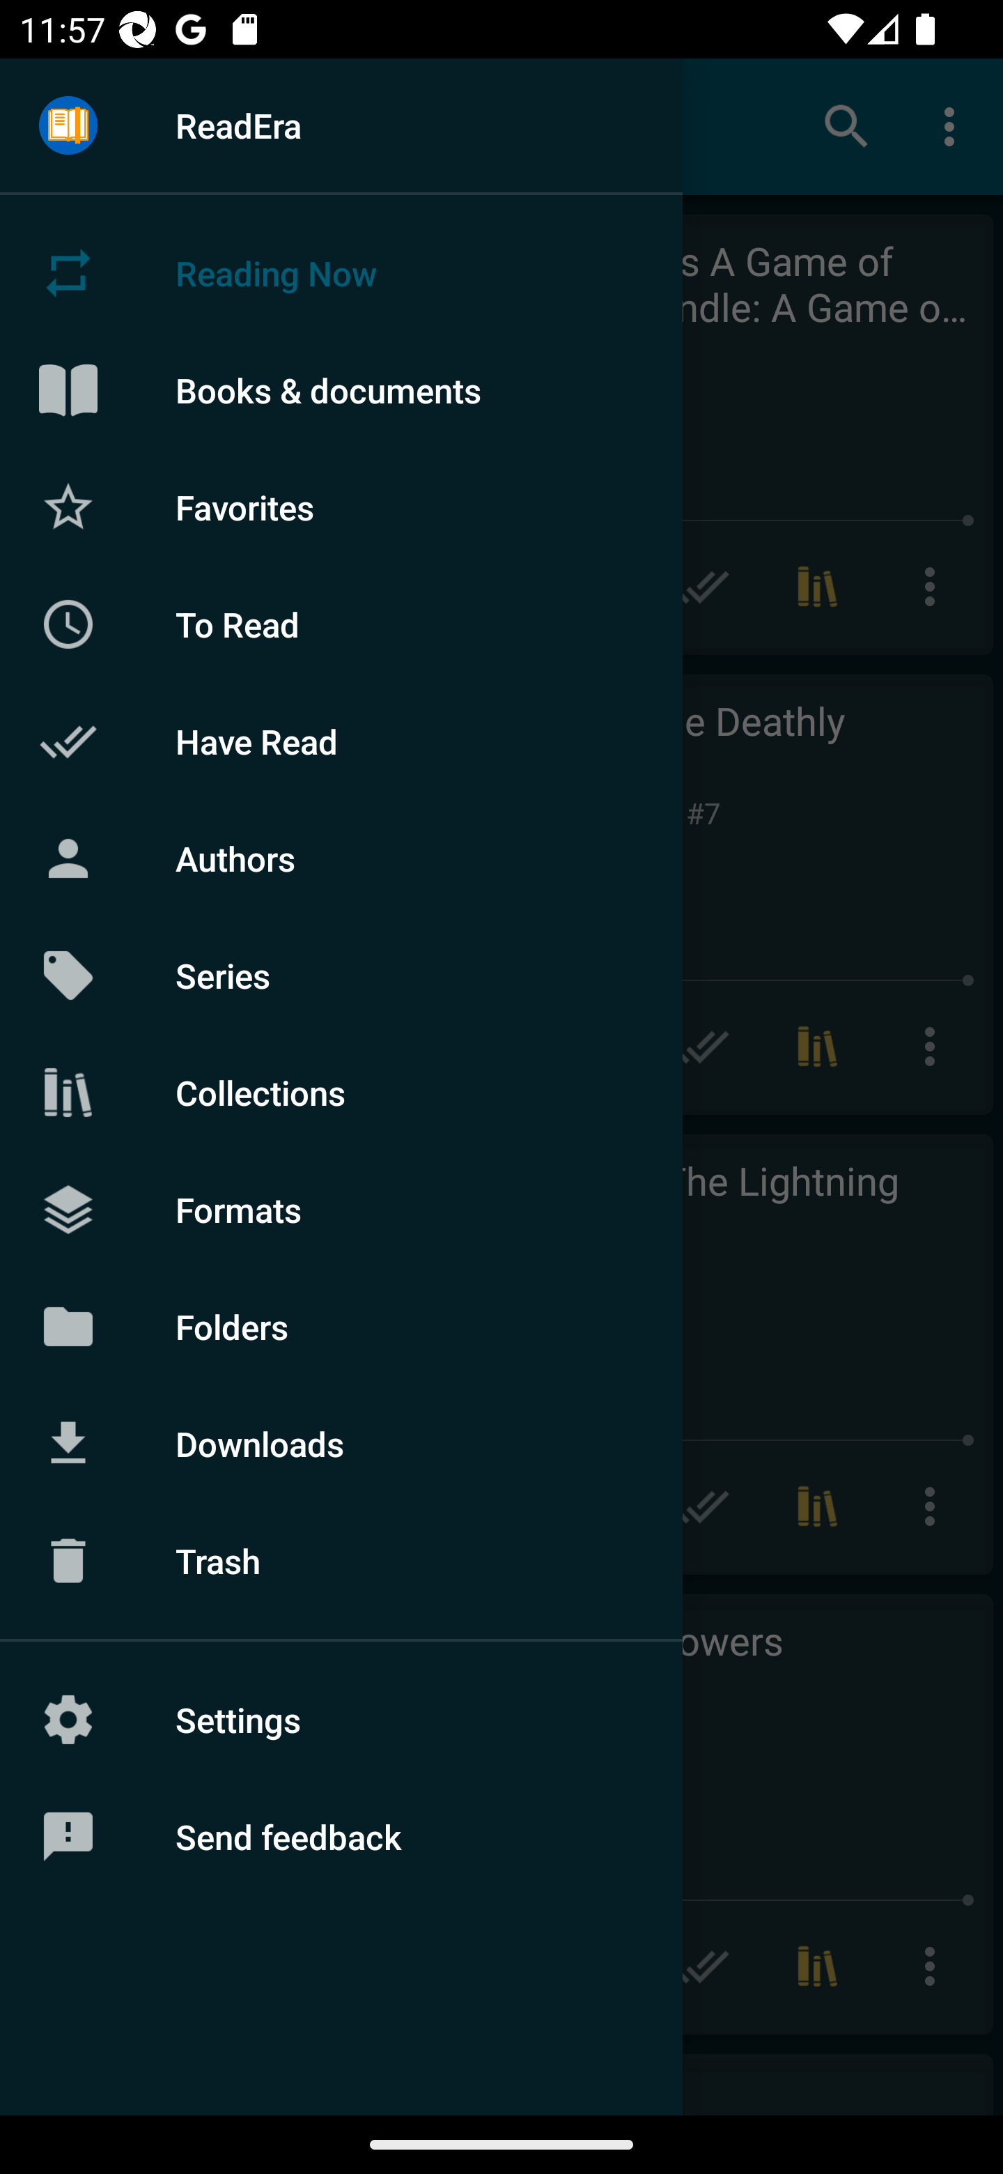 This screenshot has height=2174, width=1003. What do you see at coordinates (341, 1561) in the screenshot?
I see `Trash` at bounding box center [341, 1561].